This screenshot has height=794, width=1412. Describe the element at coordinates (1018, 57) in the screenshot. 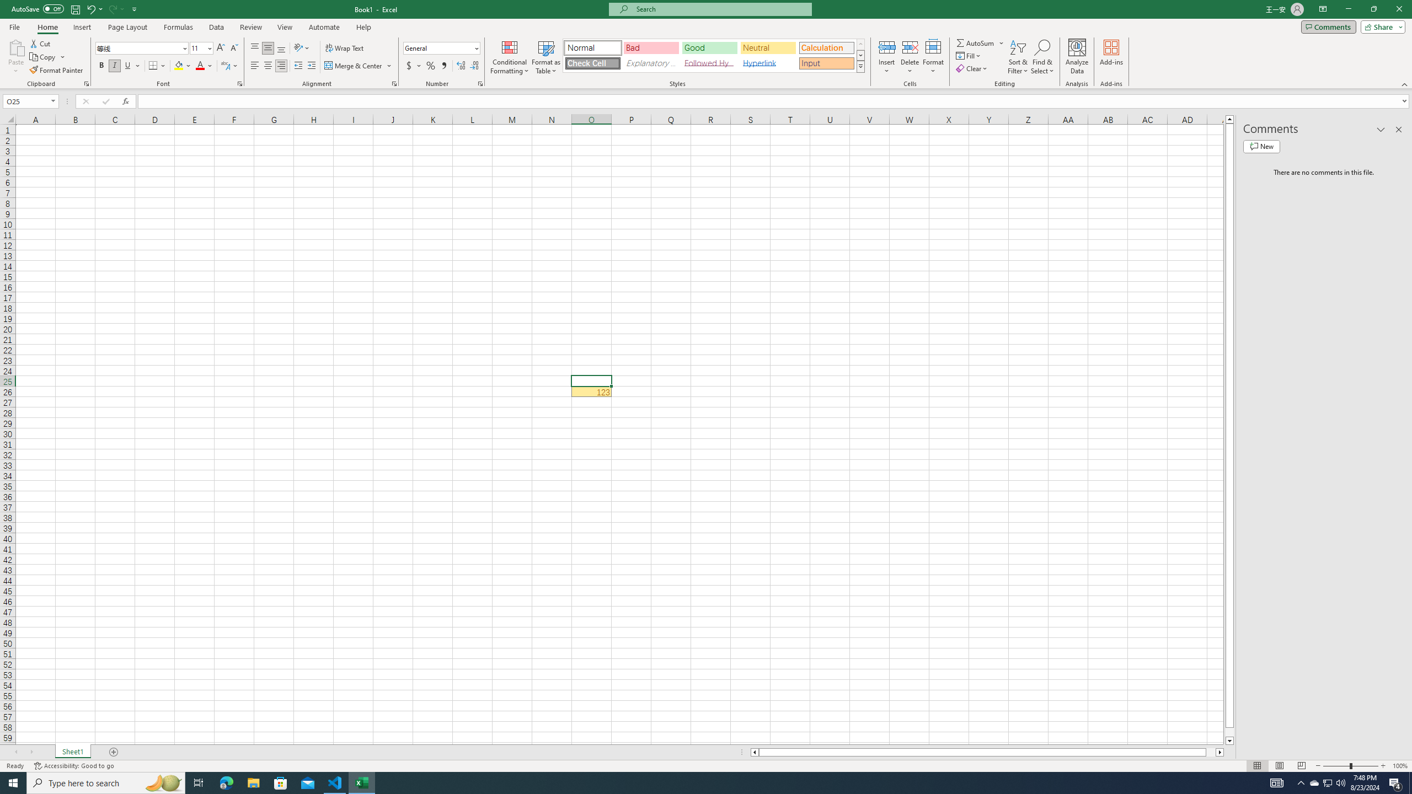

I see `Sort & Filter` at that location.